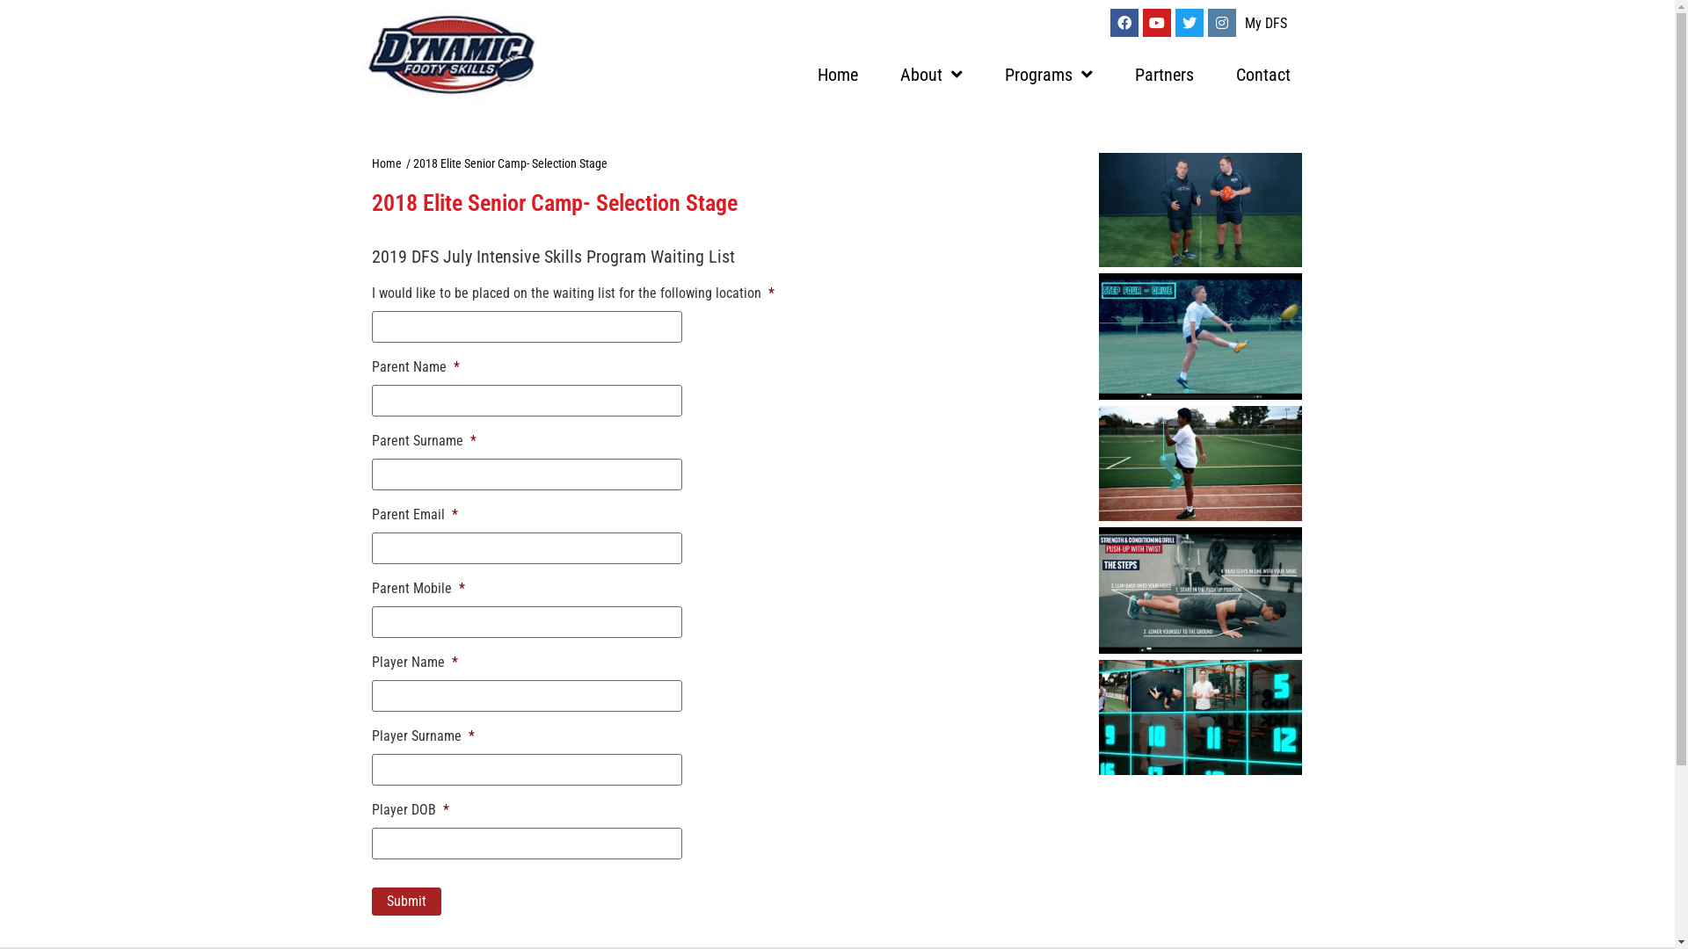  Describe the element at coordinates (1263, 75) in the screenshot. I see `Contact` at that location.